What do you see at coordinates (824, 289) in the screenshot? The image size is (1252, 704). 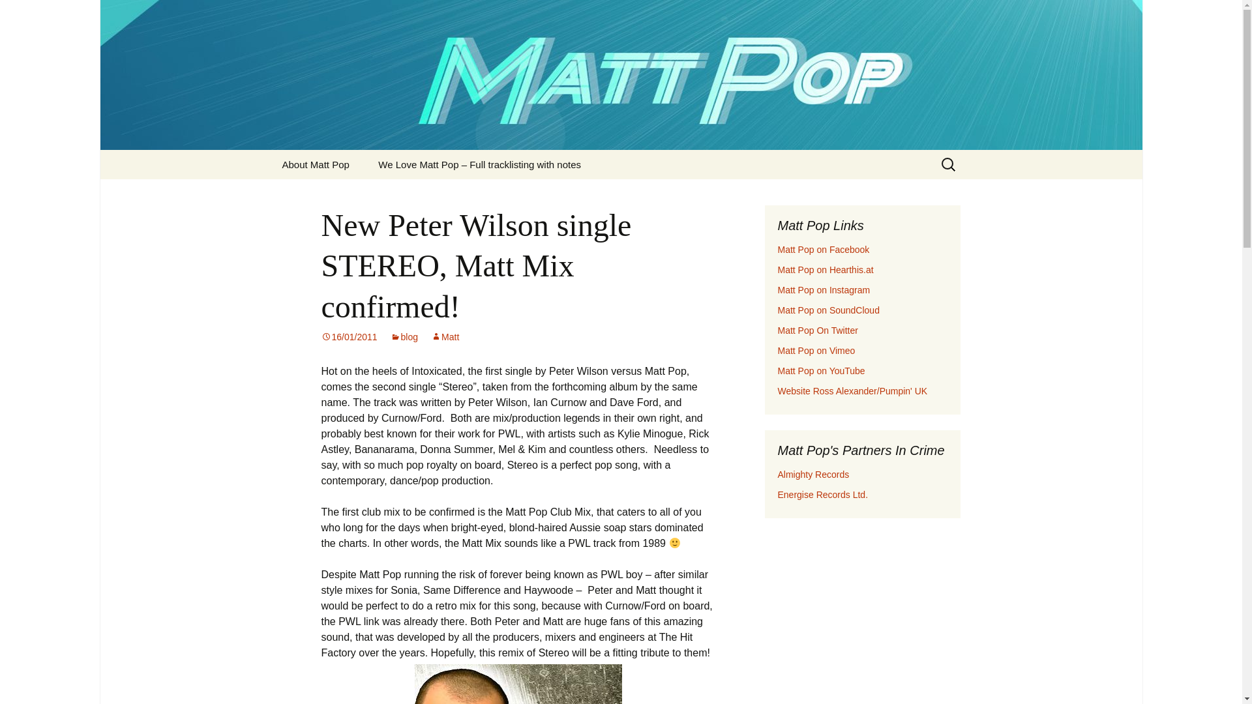 I see `Matt Pop on Instagram` at bounding box center [824, 289].